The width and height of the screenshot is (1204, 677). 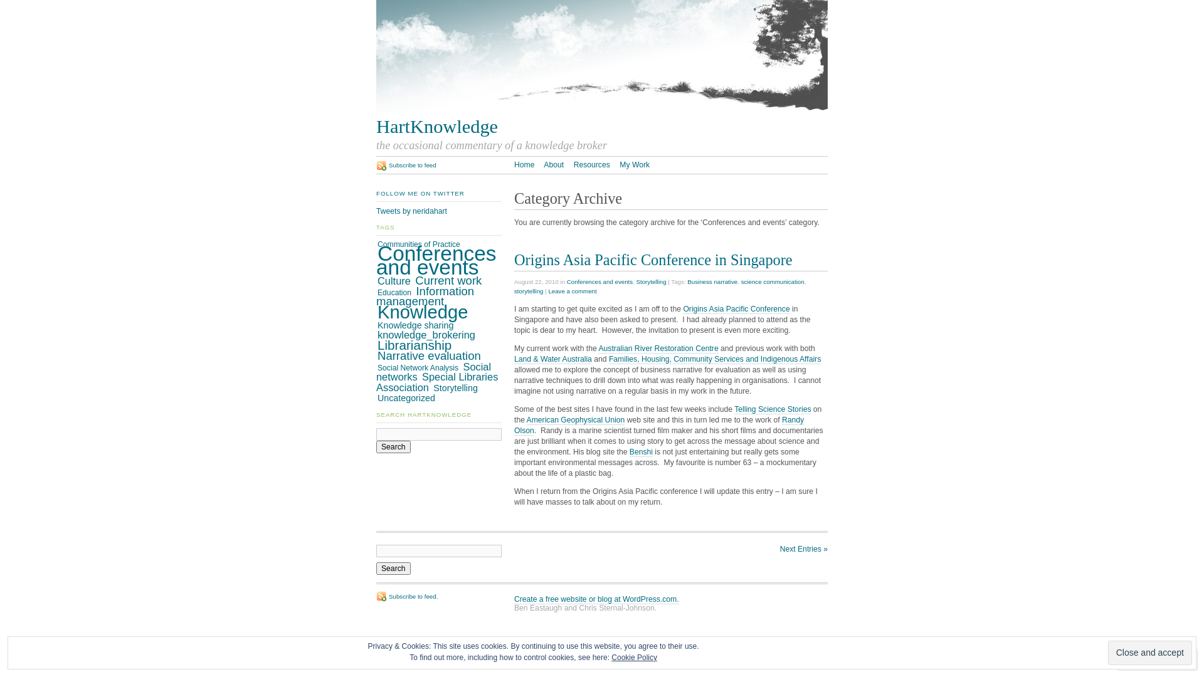 What do you see at coordinates (419, 244) in the screenshot?
I see `Communities of Practice` at bounding box center [419, 244].